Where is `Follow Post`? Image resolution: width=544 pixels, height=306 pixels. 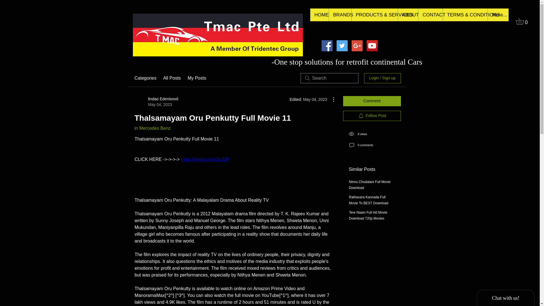 Follow Post is located at coordinates (371, 116).